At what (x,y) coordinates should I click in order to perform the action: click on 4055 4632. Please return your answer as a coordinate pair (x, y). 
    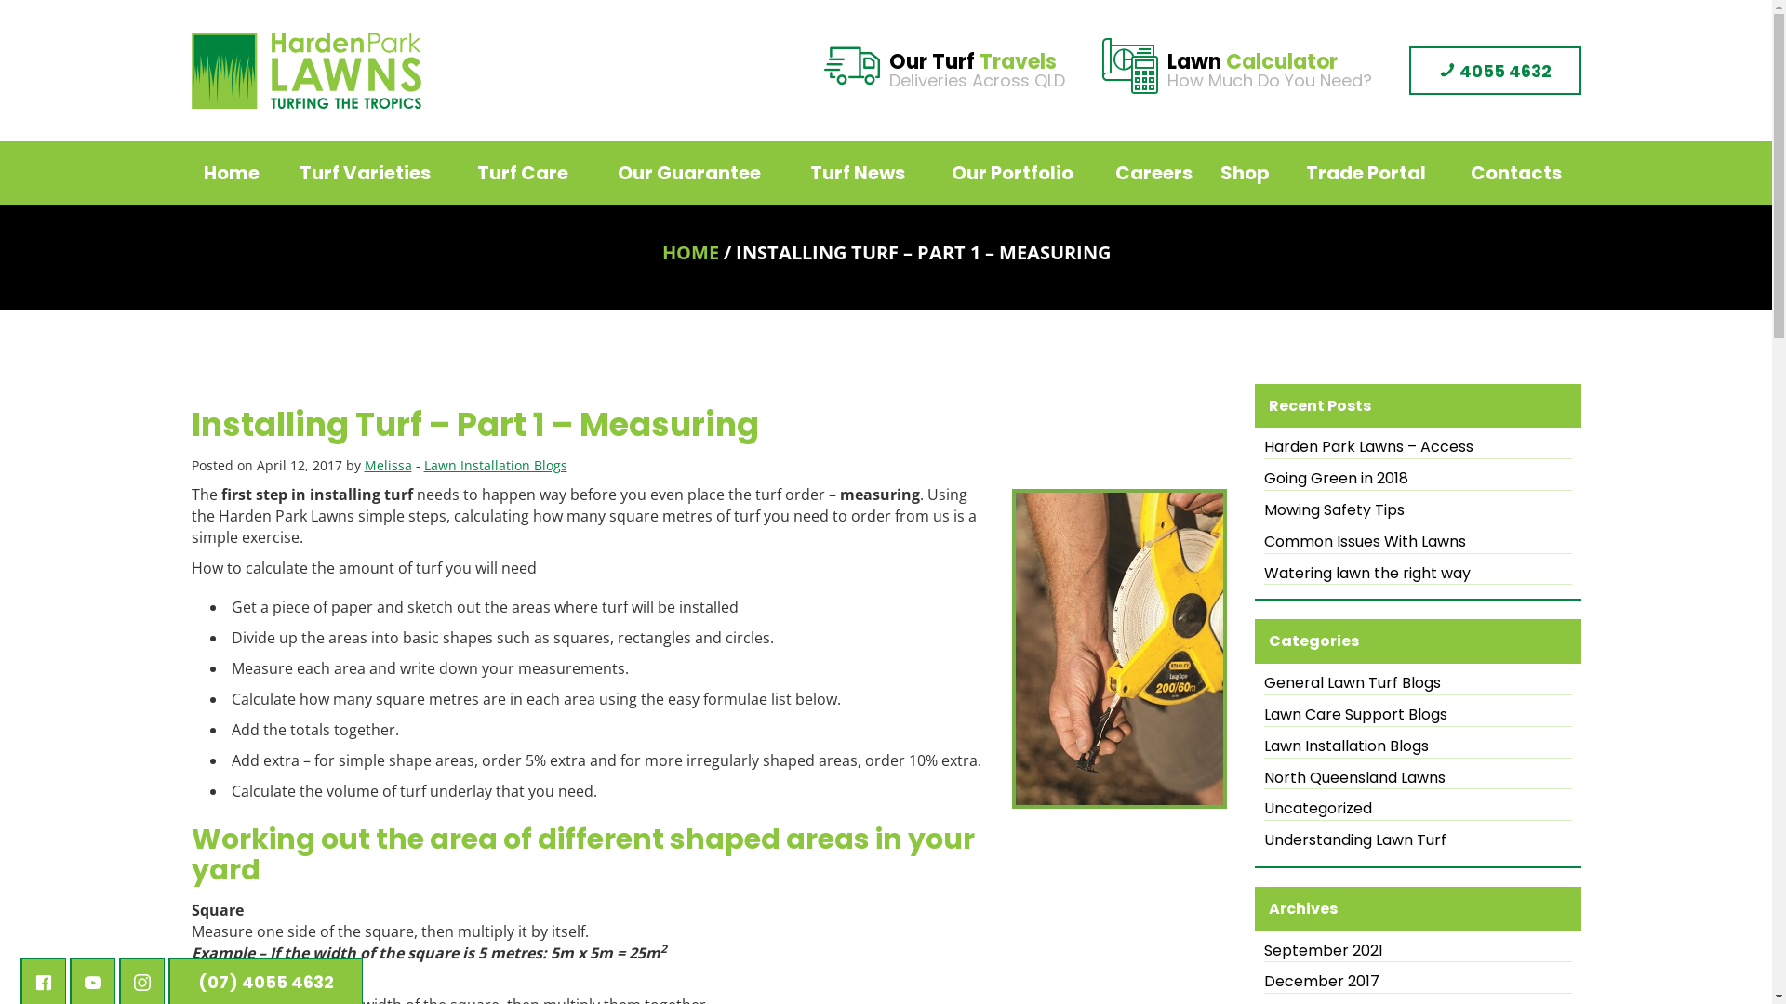
    Looking at the image, I should click on (1494, 71).